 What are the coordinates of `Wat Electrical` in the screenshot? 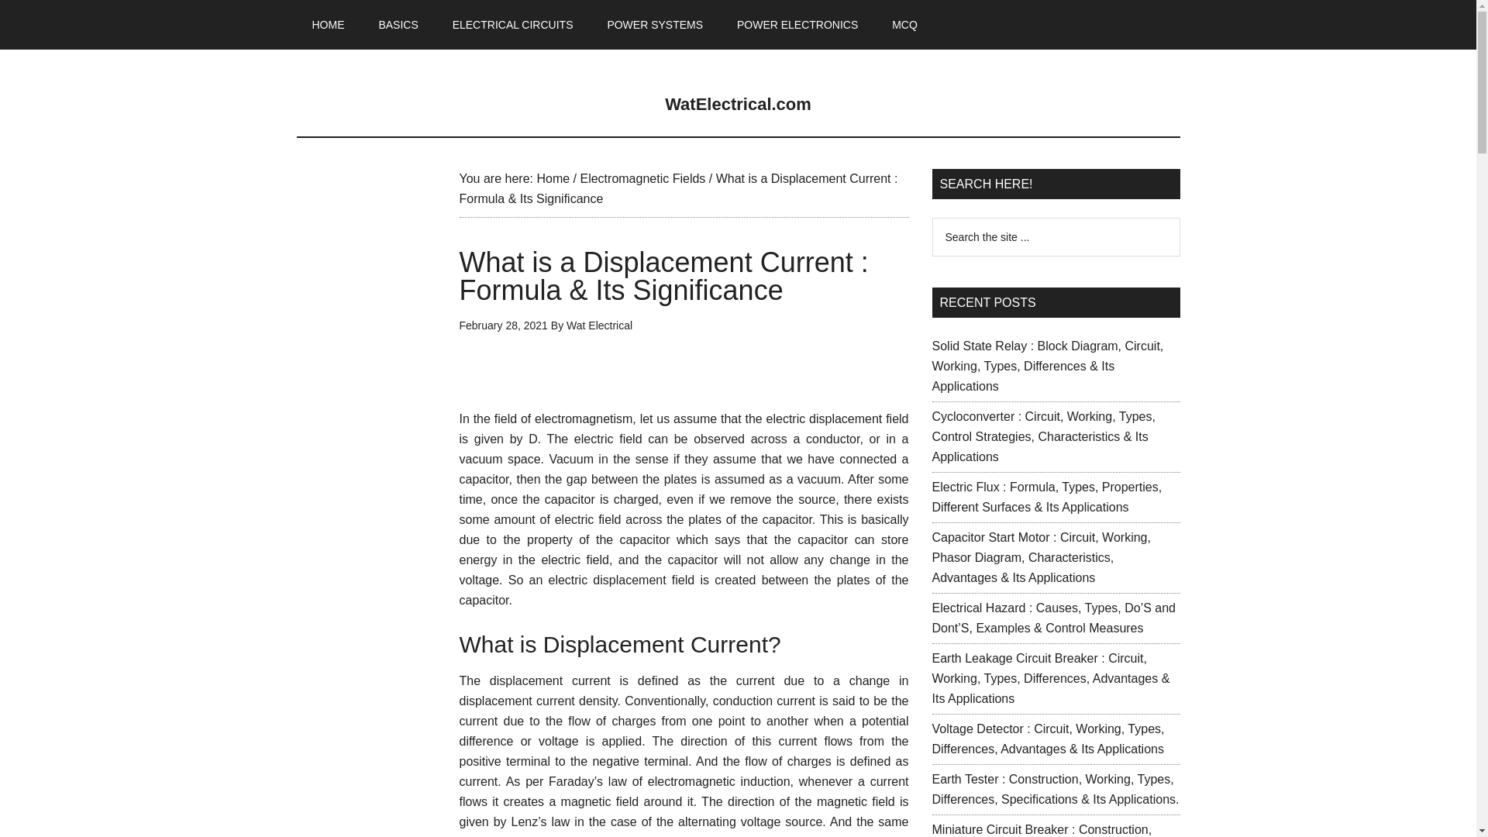 It's located at (600, 325).